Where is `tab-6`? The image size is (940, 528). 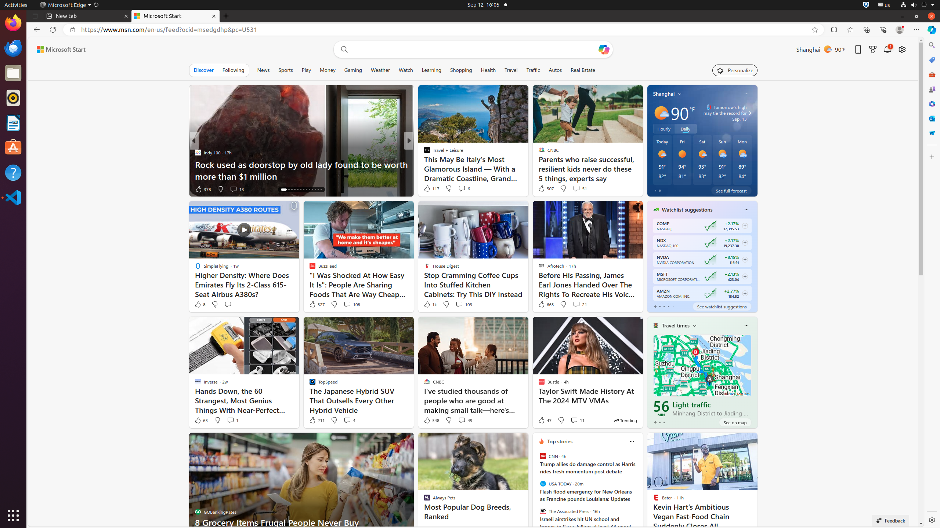 tab-6 is located at coordinates (1294, 473).